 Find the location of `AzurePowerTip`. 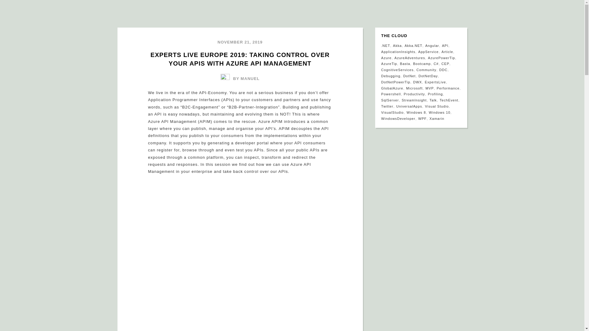

AzurePowerTip is located at coordinates (441, 58).